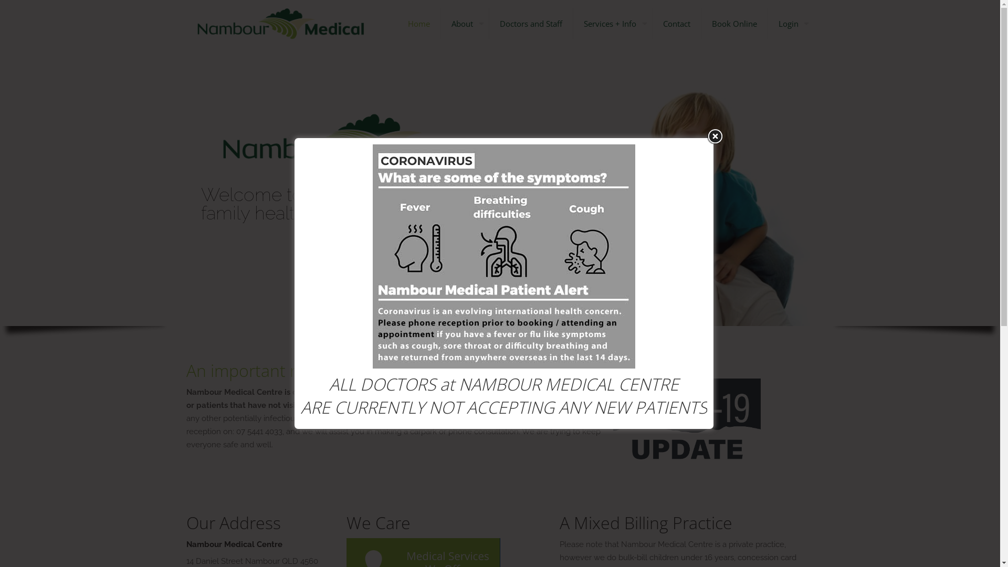 The image size is (1008, 567). Describe the element at coordinates (616, 539) in the screenshot. I see `OKMEDIA` at that location.